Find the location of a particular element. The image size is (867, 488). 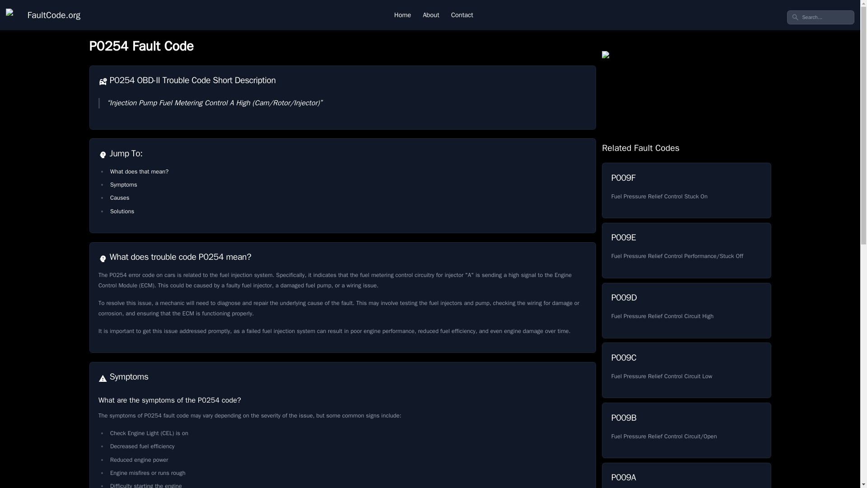

Causes is located at coordinates (119, 197).